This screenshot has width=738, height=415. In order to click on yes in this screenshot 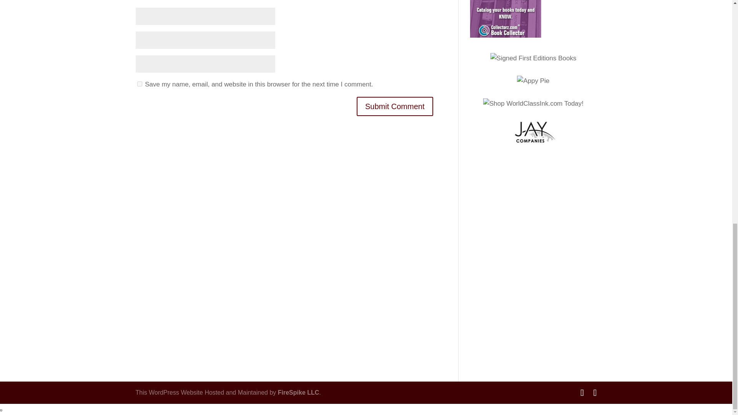, I will do `click(139, 84)`.